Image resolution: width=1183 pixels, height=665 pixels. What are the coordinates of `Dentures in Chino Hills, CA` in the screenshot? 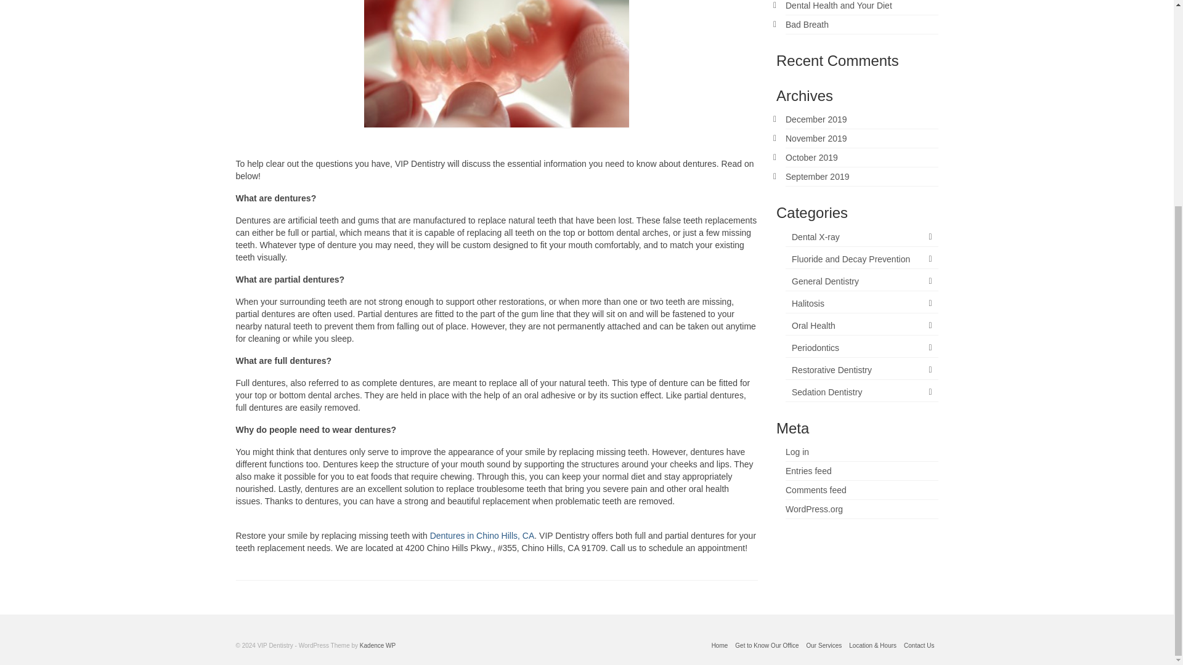 It's located at (482, 536).